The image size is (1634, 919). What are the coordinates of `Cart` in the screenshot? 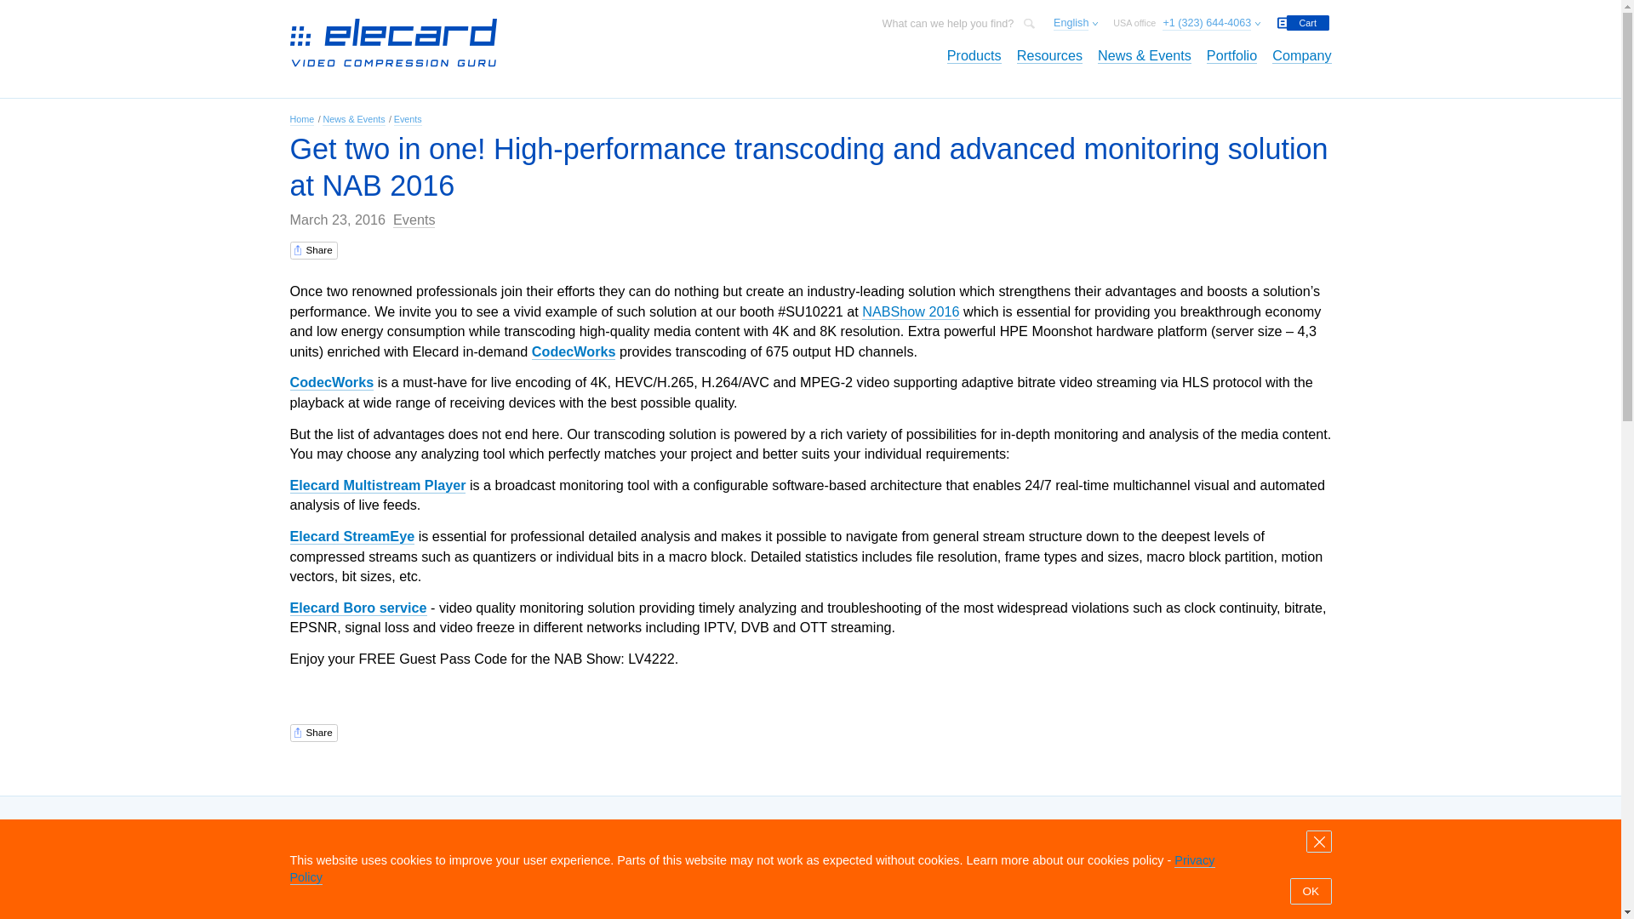 It's located at (1448, 26).